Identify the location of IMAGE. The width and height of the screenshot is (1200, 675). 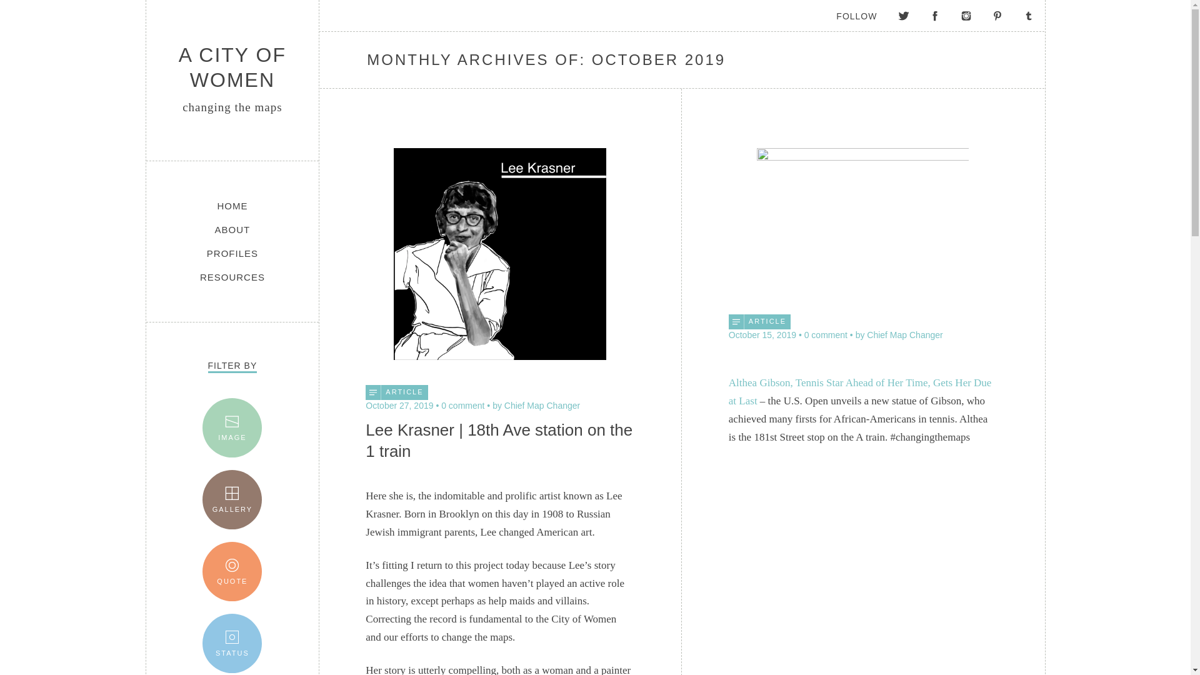
(232, 427).